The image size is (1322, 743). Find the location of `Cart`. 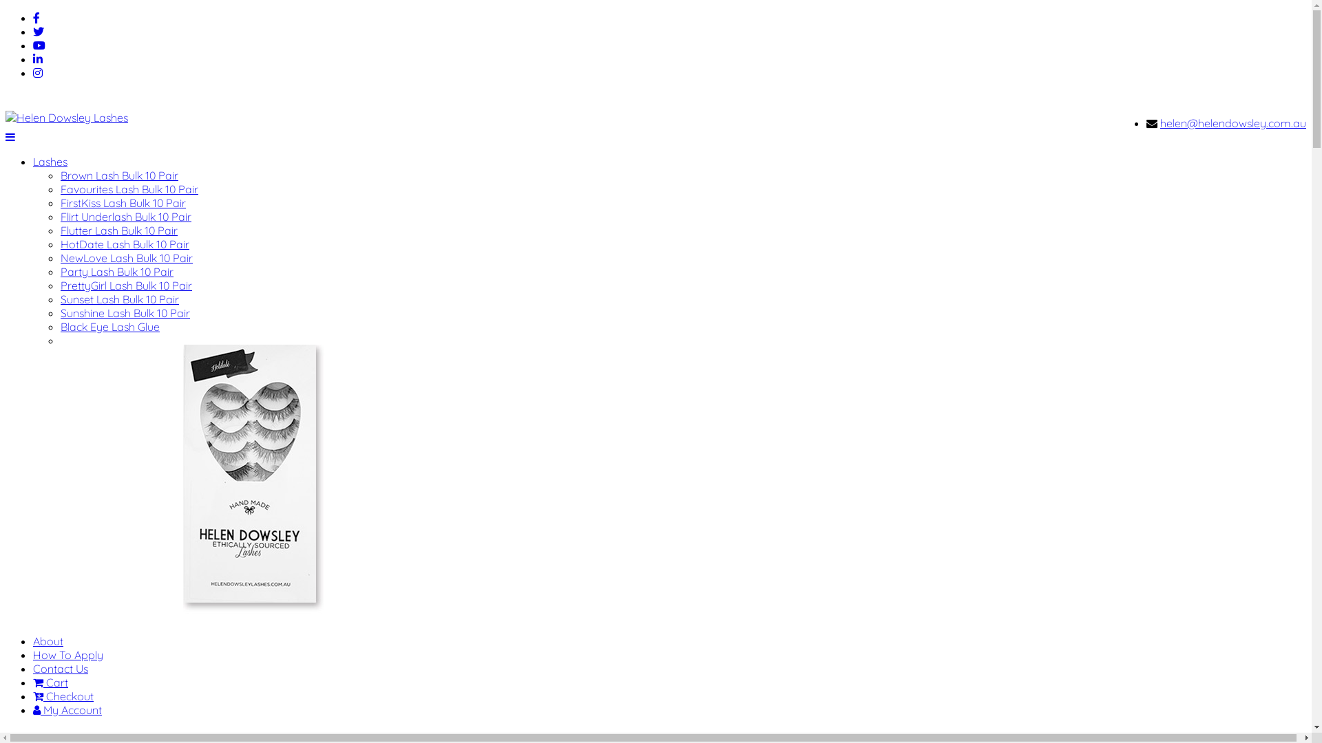

Cart is located at coordinates (51, 682).